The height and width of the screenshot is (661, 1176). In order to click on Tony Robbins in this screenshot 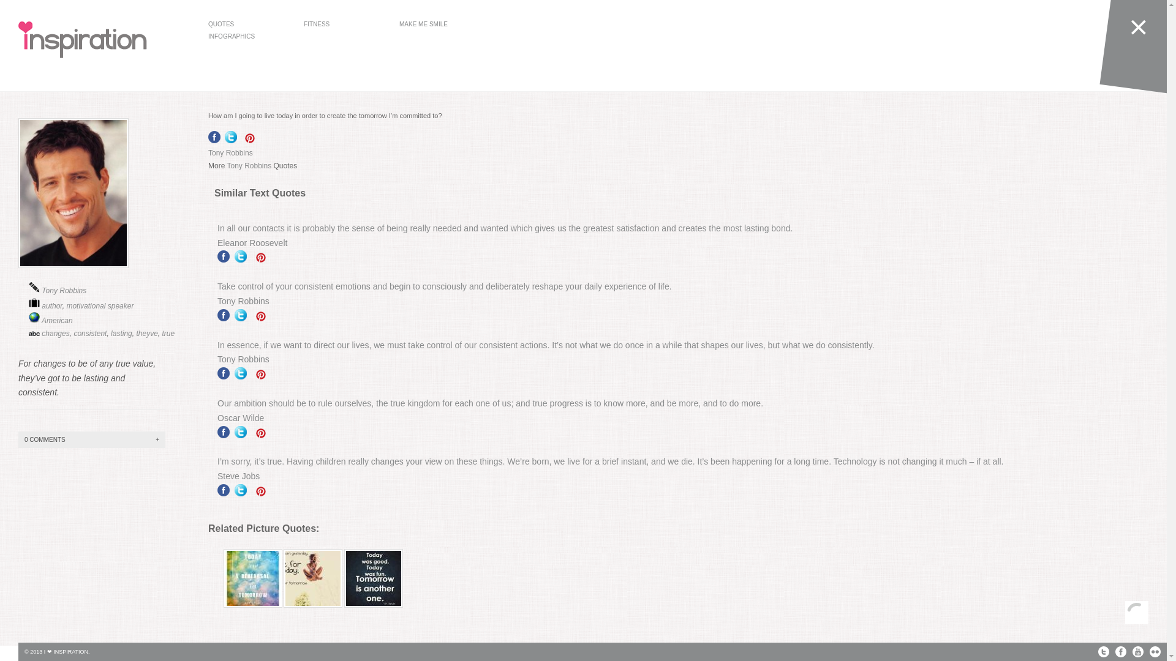, I will do `click(249, 165)`.